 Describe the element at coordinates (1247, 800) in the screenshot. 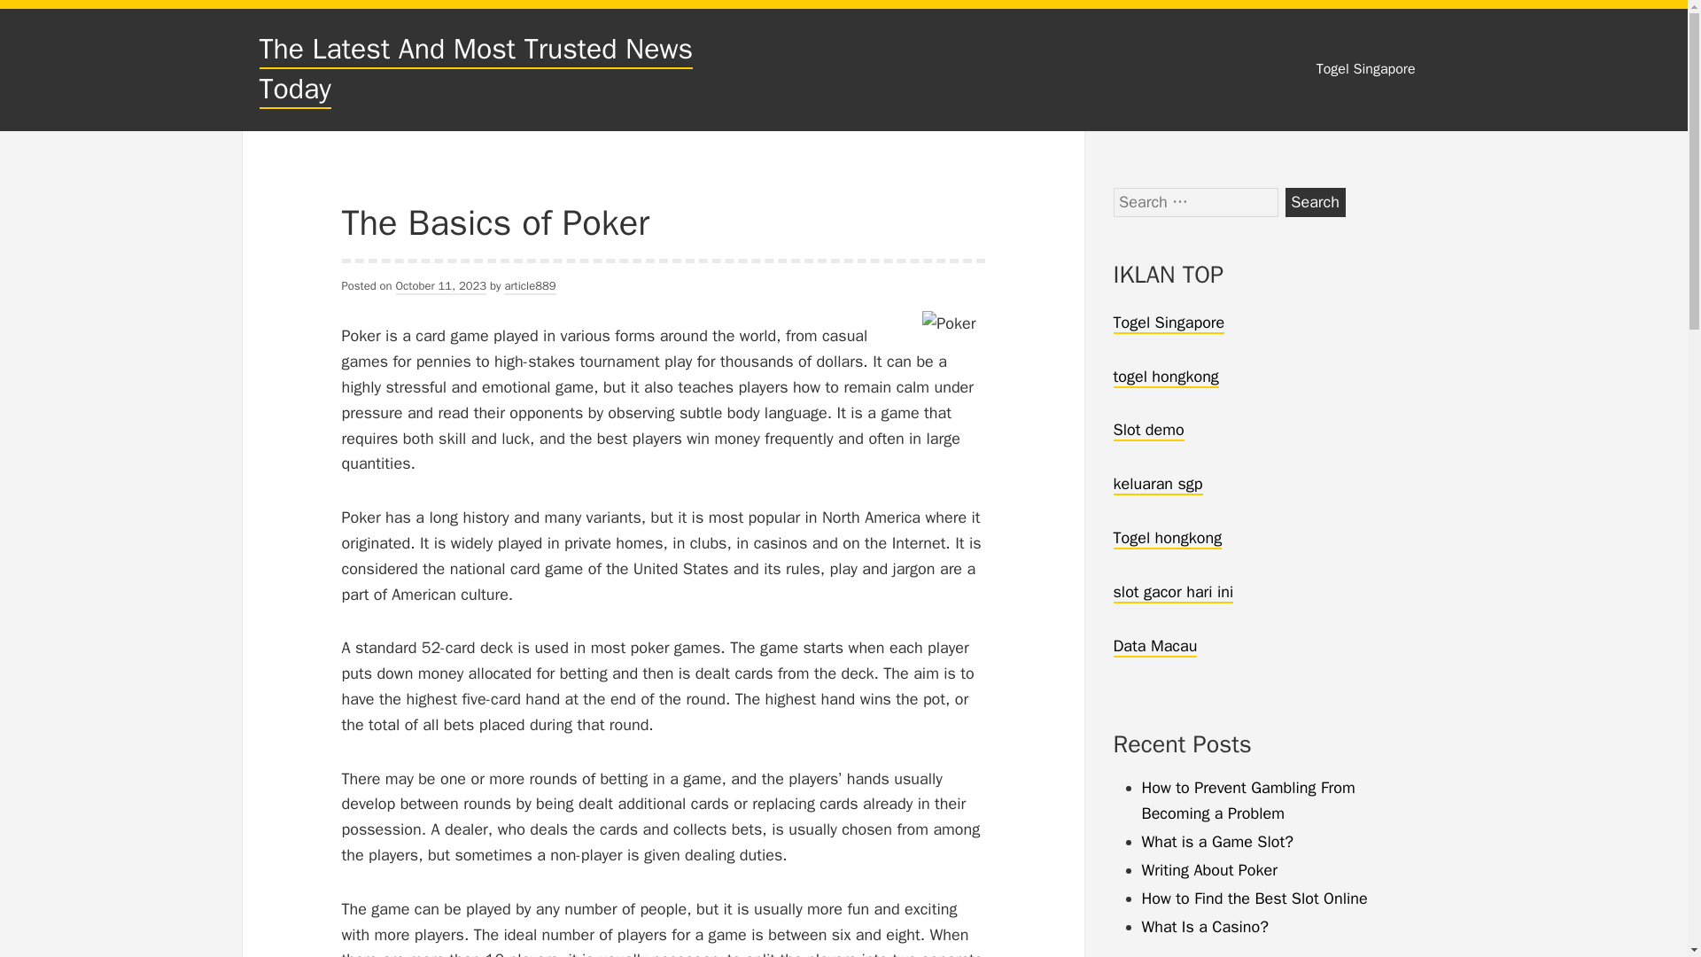

I see `How to Prevent Gambling From Becoming a Problem` at that location.